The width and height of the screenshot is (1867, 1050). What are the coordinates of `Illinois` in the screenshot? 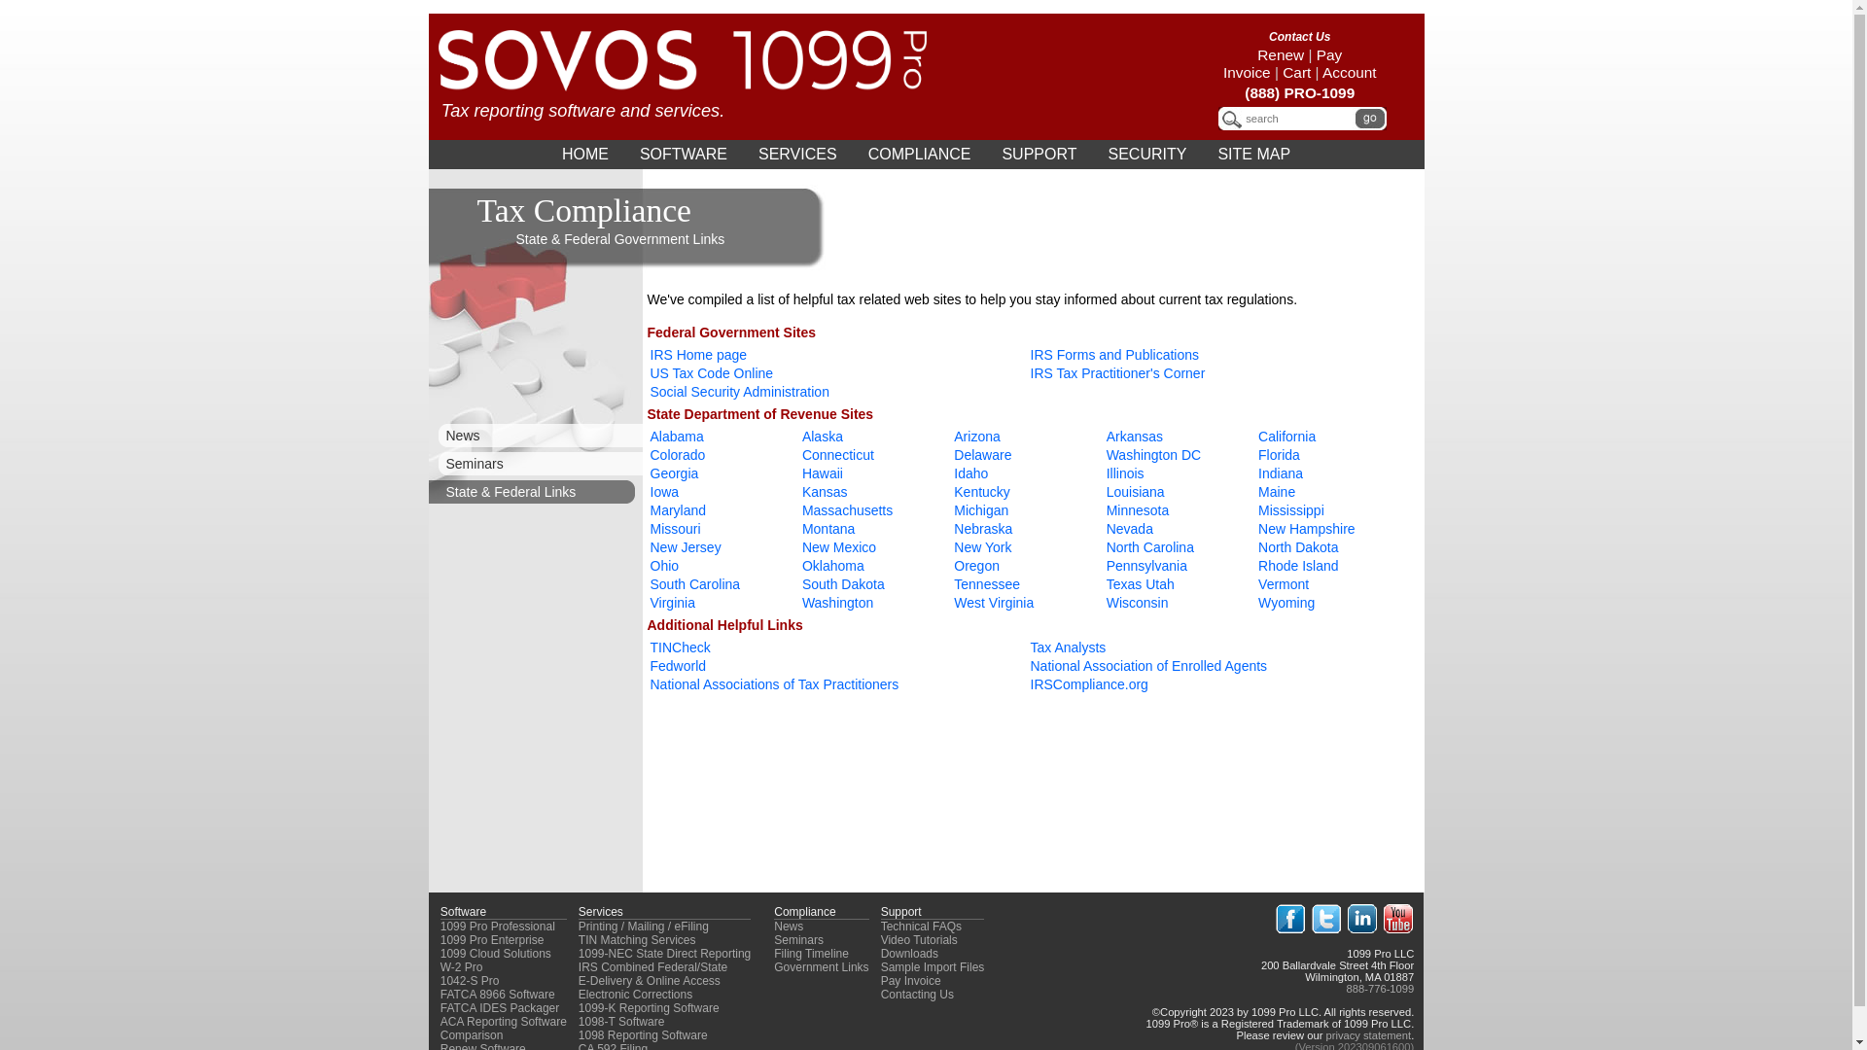 It's located at (1126, 473).